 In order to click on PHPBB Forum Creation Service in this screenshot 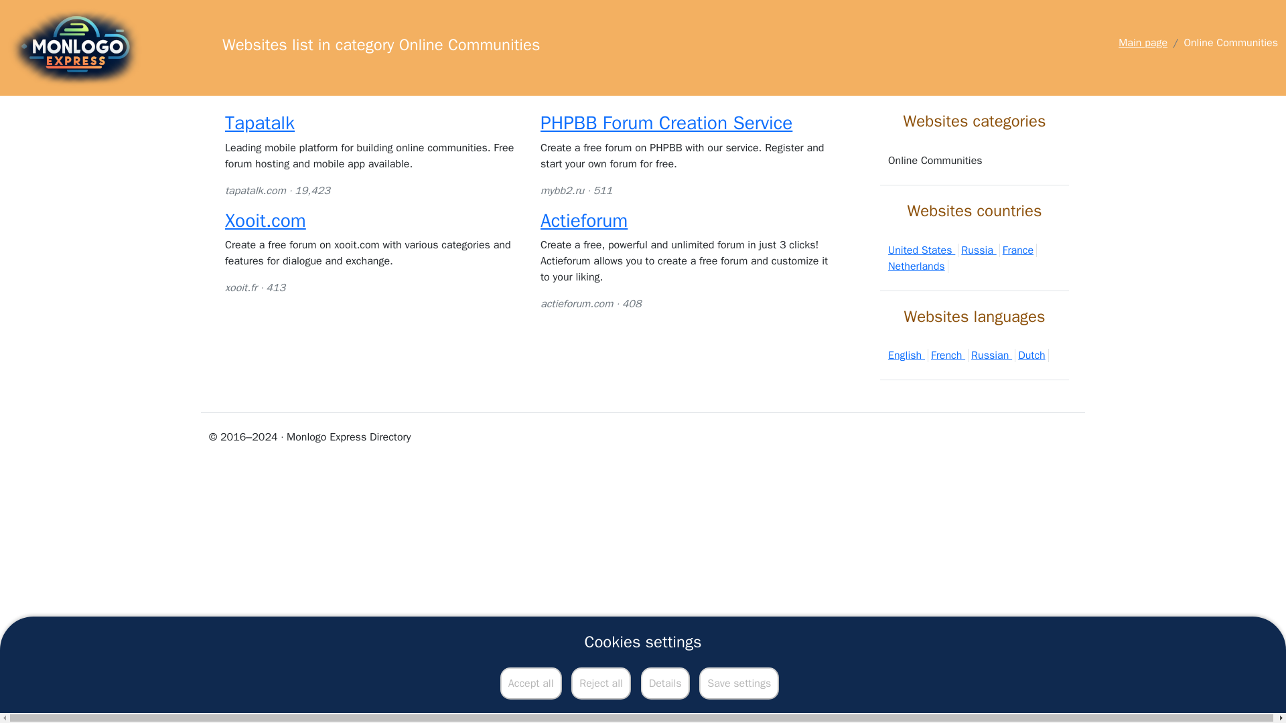, I will do `click(666, 123)`.